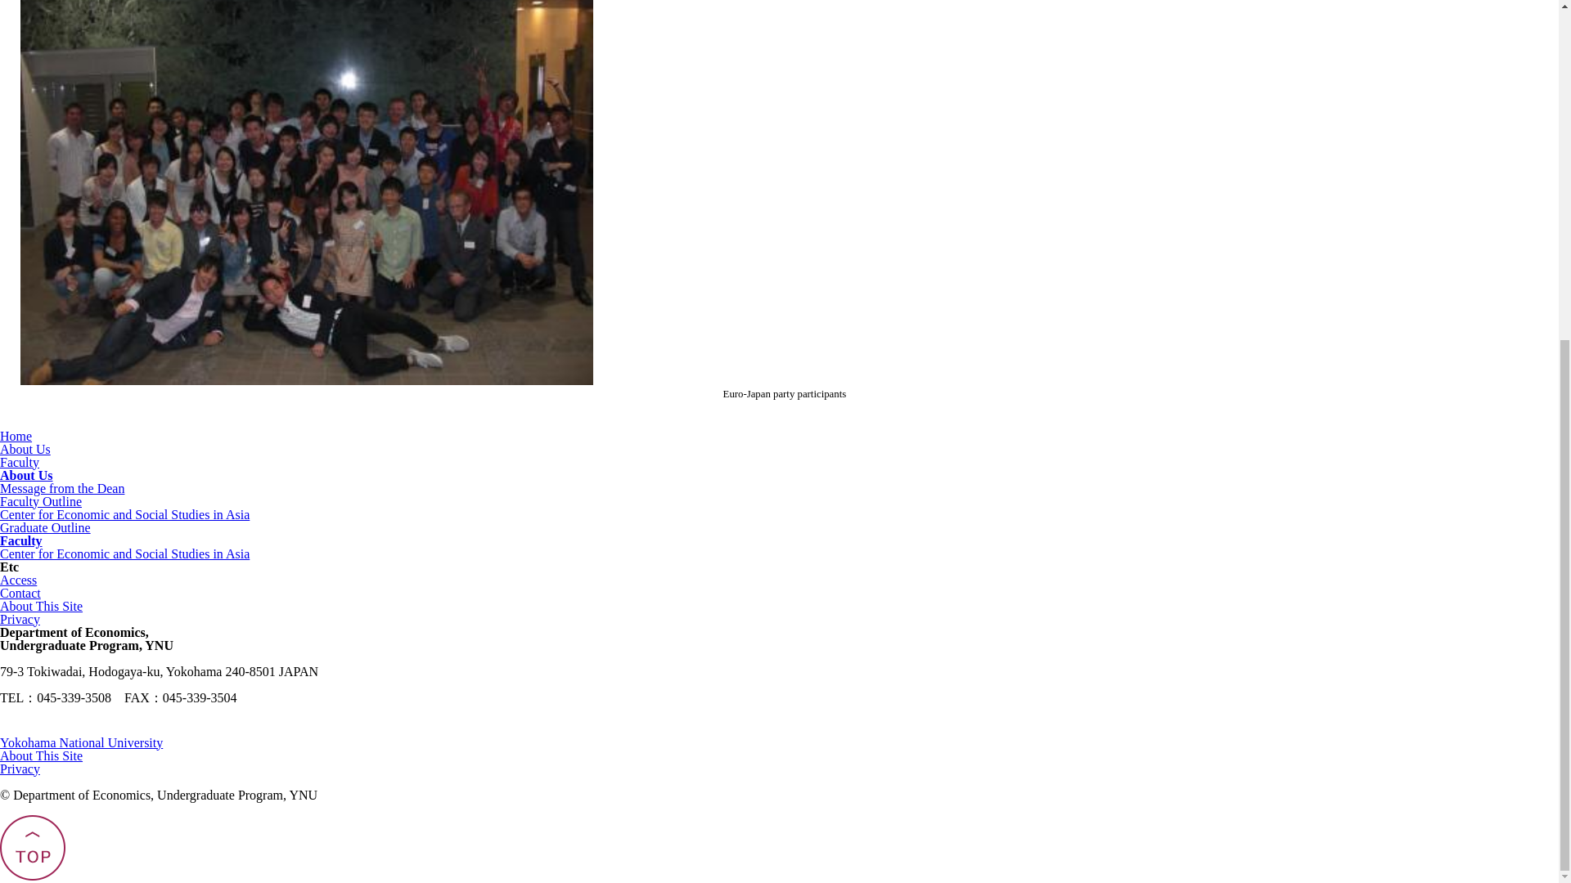  What do you see at coordinates (41, 501) in the screenshot?
I see `Faculty Outline` at bounding box center [41, 501].